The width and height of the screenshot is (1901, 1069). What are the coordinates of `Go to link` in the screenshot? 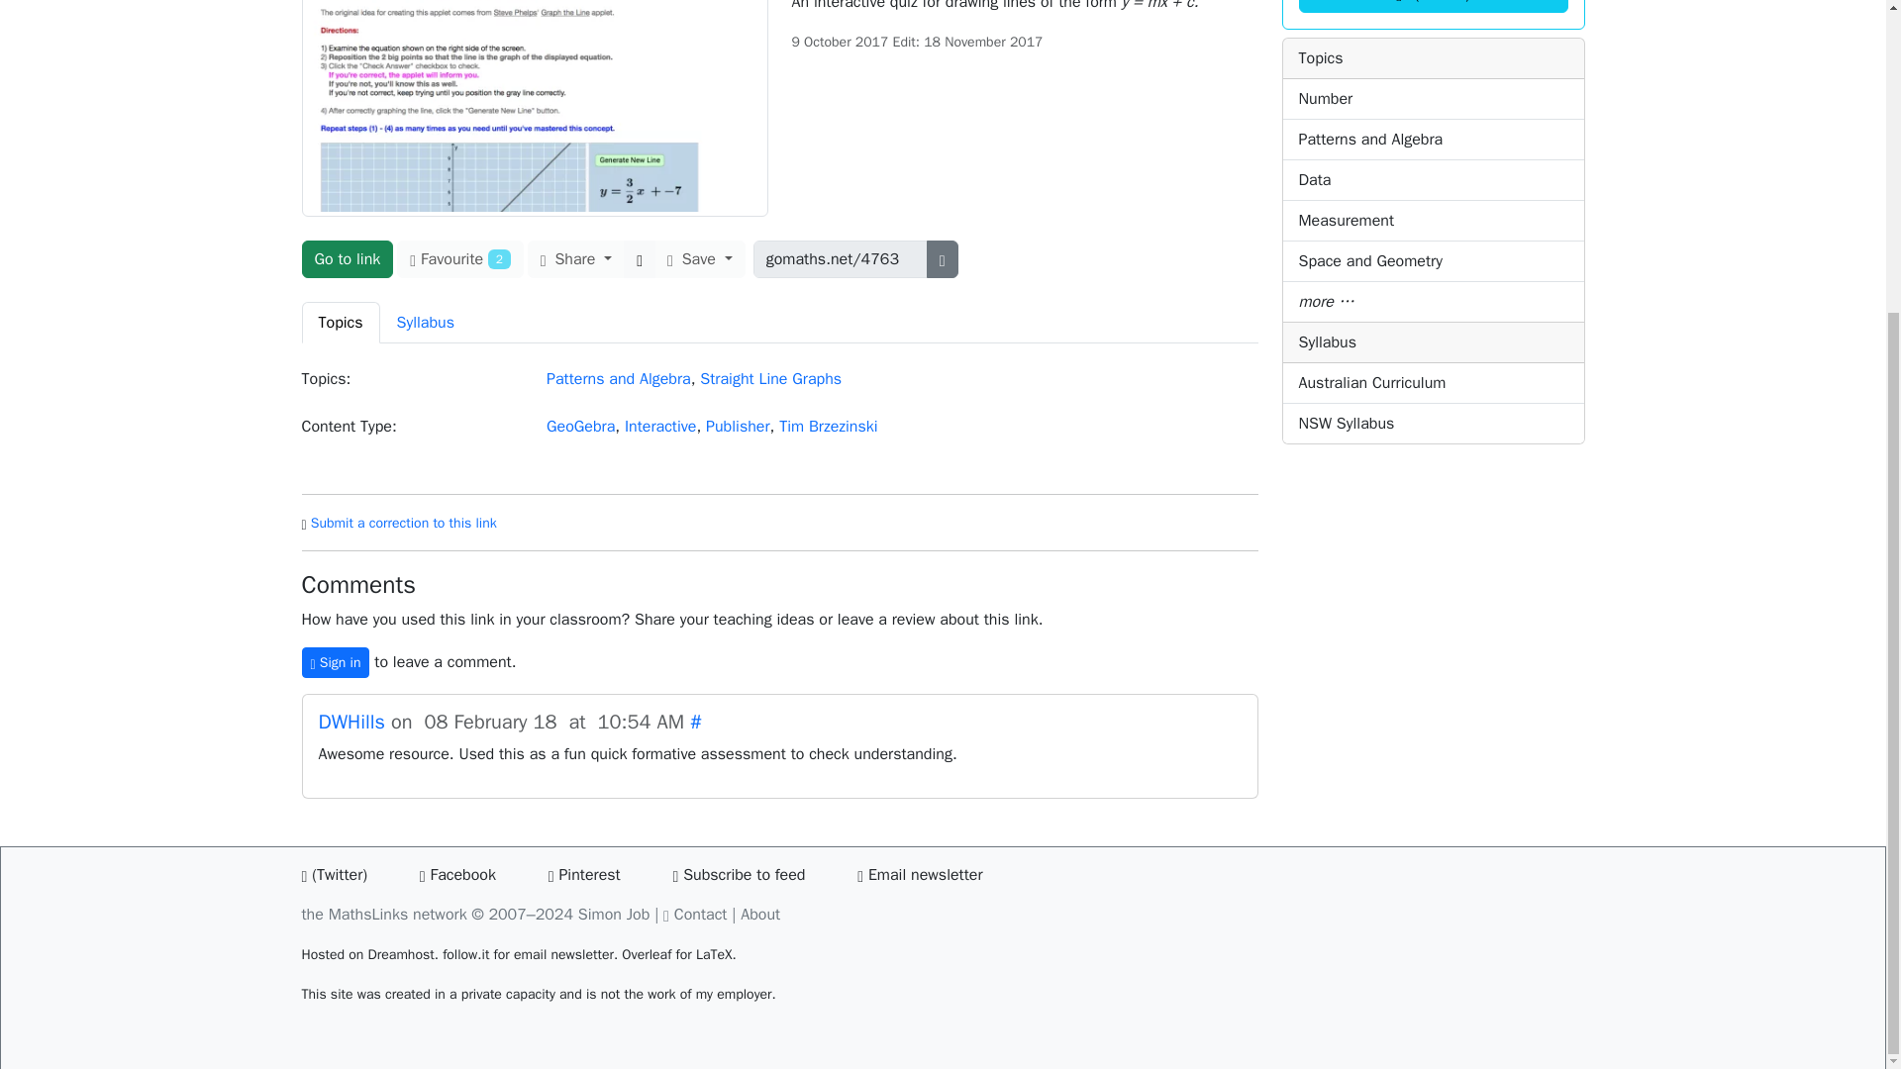 It's located at (347, 259).